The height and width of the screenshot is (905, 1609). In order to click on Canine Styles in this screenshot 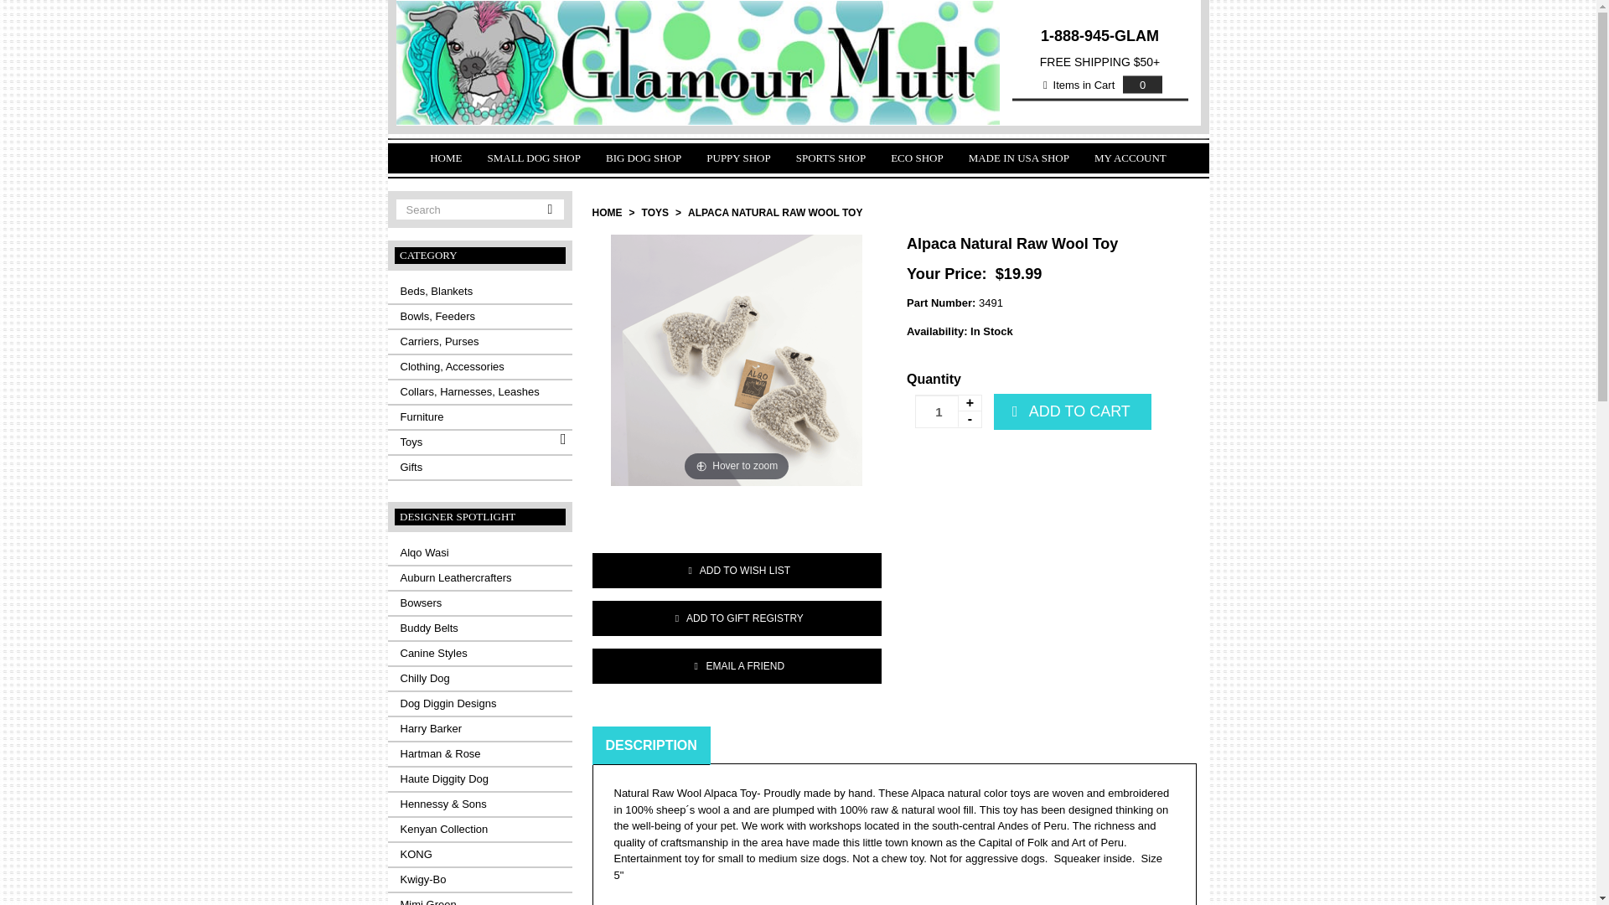, I will do `click(479, 653)`.